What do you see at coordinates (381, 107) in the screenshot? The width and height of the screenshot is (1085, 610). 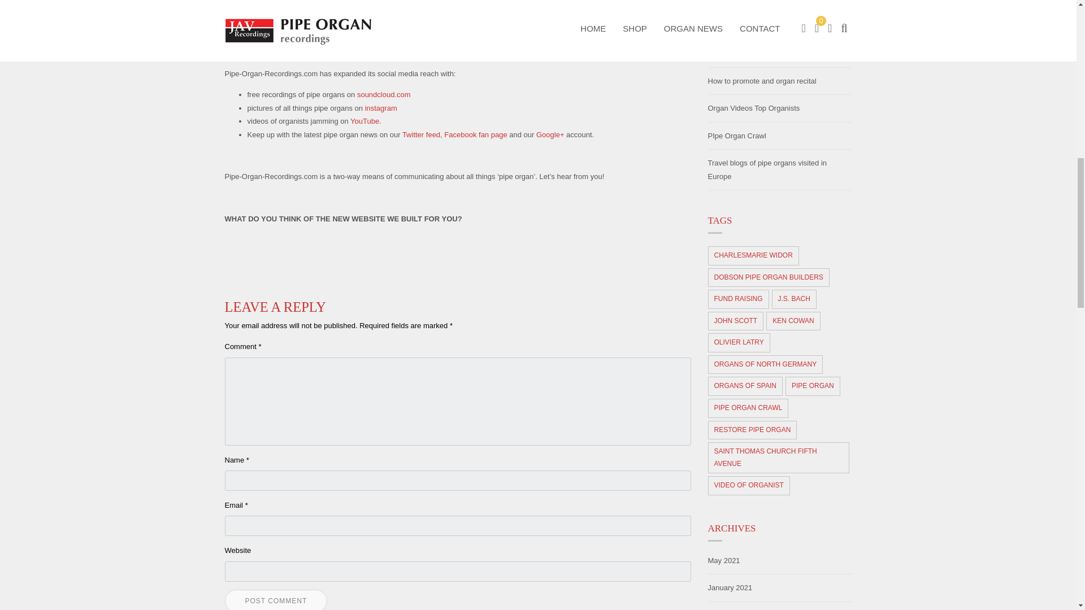 I see `photos of pipe organs` at bounding box center [381, 107].